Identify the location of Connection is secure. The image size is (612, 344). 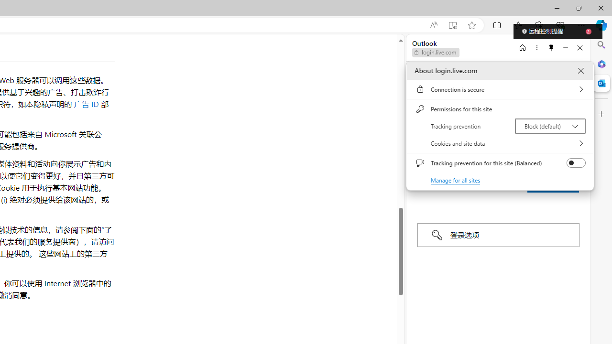
(500, 89).